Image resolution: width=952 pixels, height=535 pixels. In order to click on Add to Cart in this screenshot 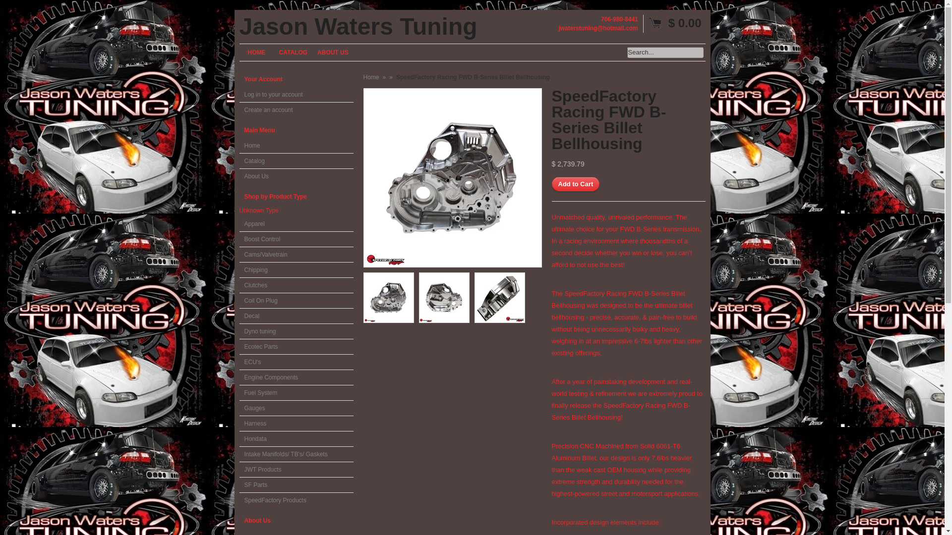, I will do `click(575, 184)`.